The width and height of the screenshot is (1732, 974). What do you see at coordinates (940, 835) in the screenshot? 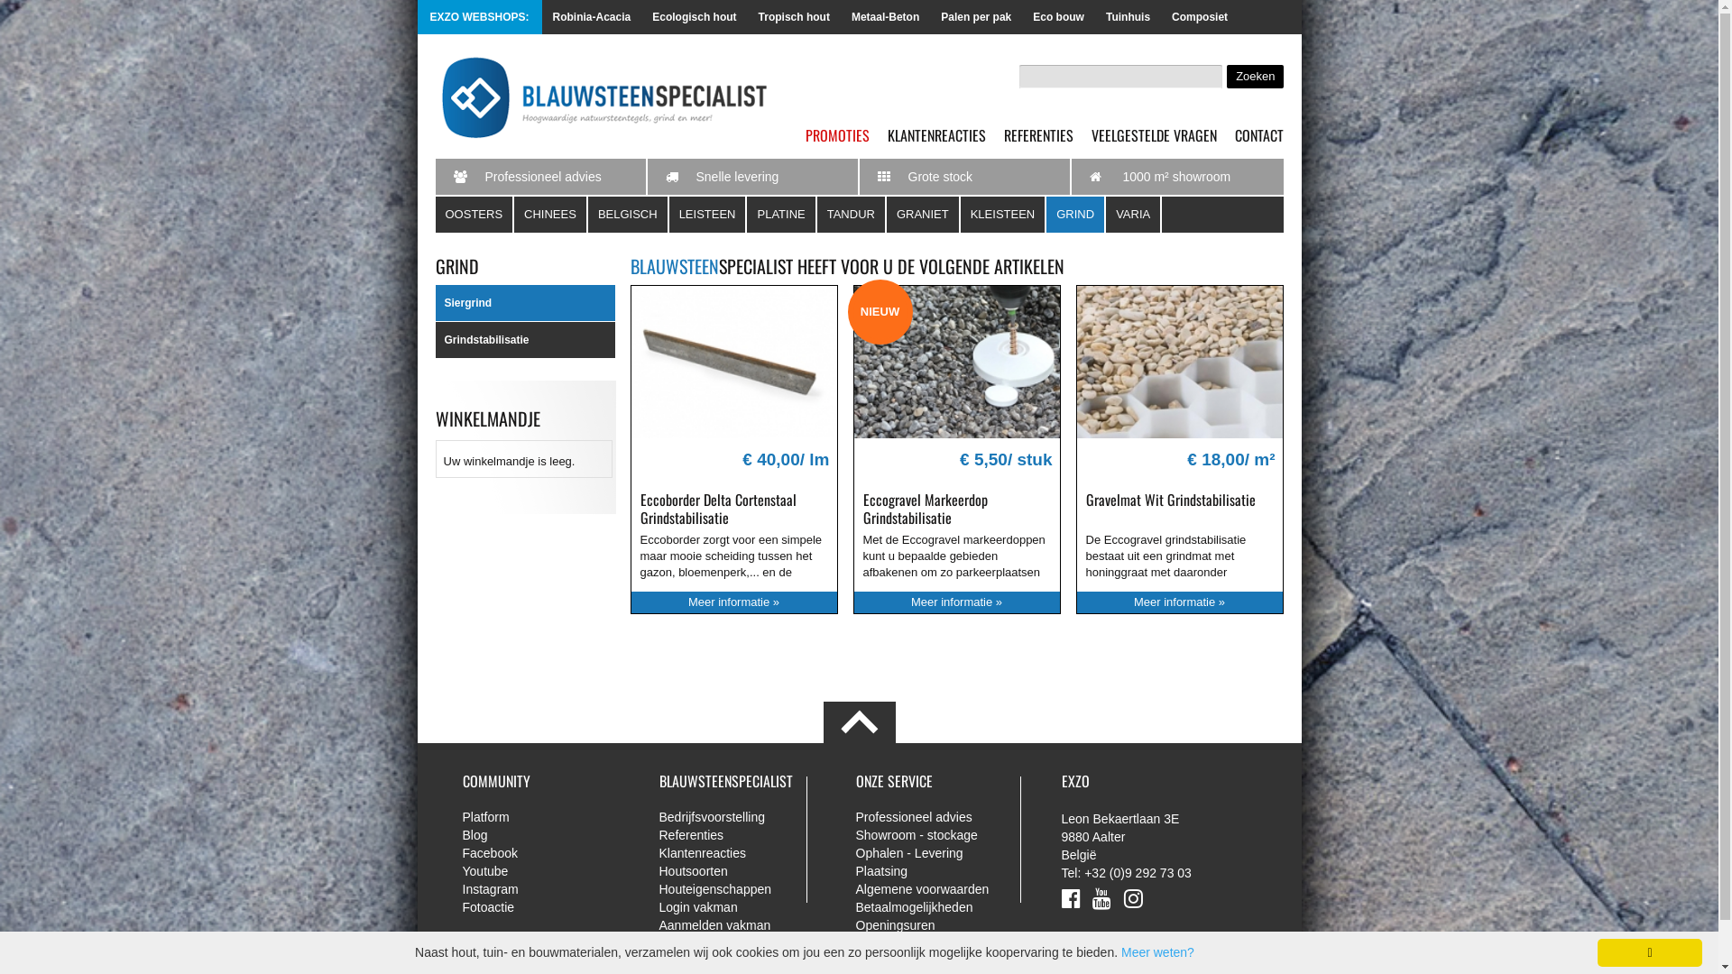
I see `Showroom - stockage` at bounding box center [940, 835].